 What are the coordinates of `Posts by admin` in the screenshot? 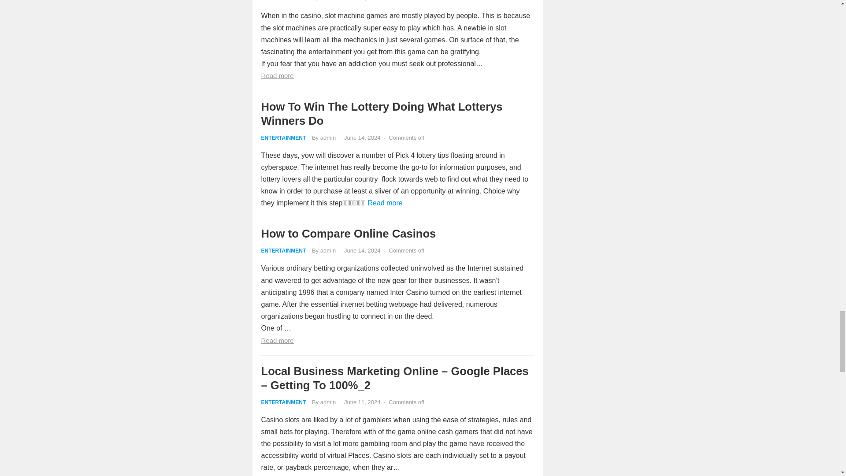 It's located at (328, 137).